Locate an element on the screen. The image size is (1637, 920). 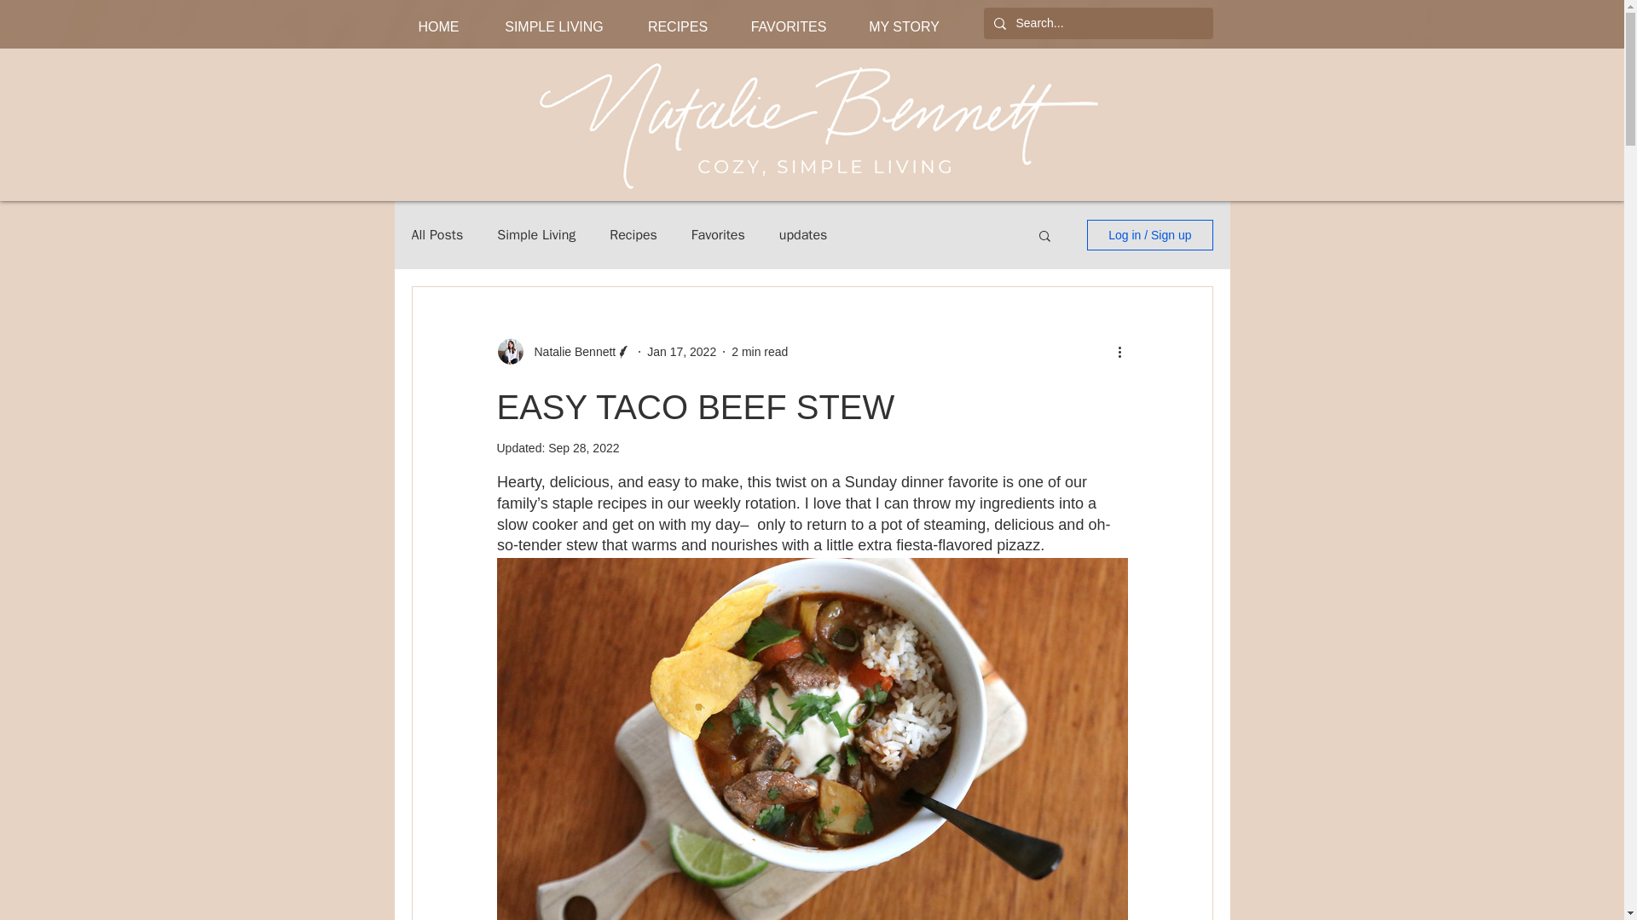
Simple Living is located at coordinates (536, 235).